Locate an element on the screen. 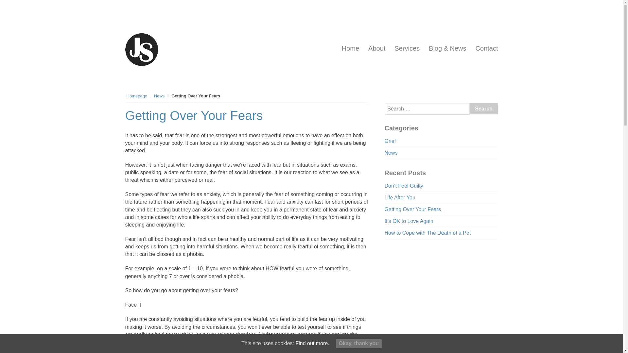 Image resolution: width=628 pixels, height=353 pixels. Grief is located at coordinates (390, 141).